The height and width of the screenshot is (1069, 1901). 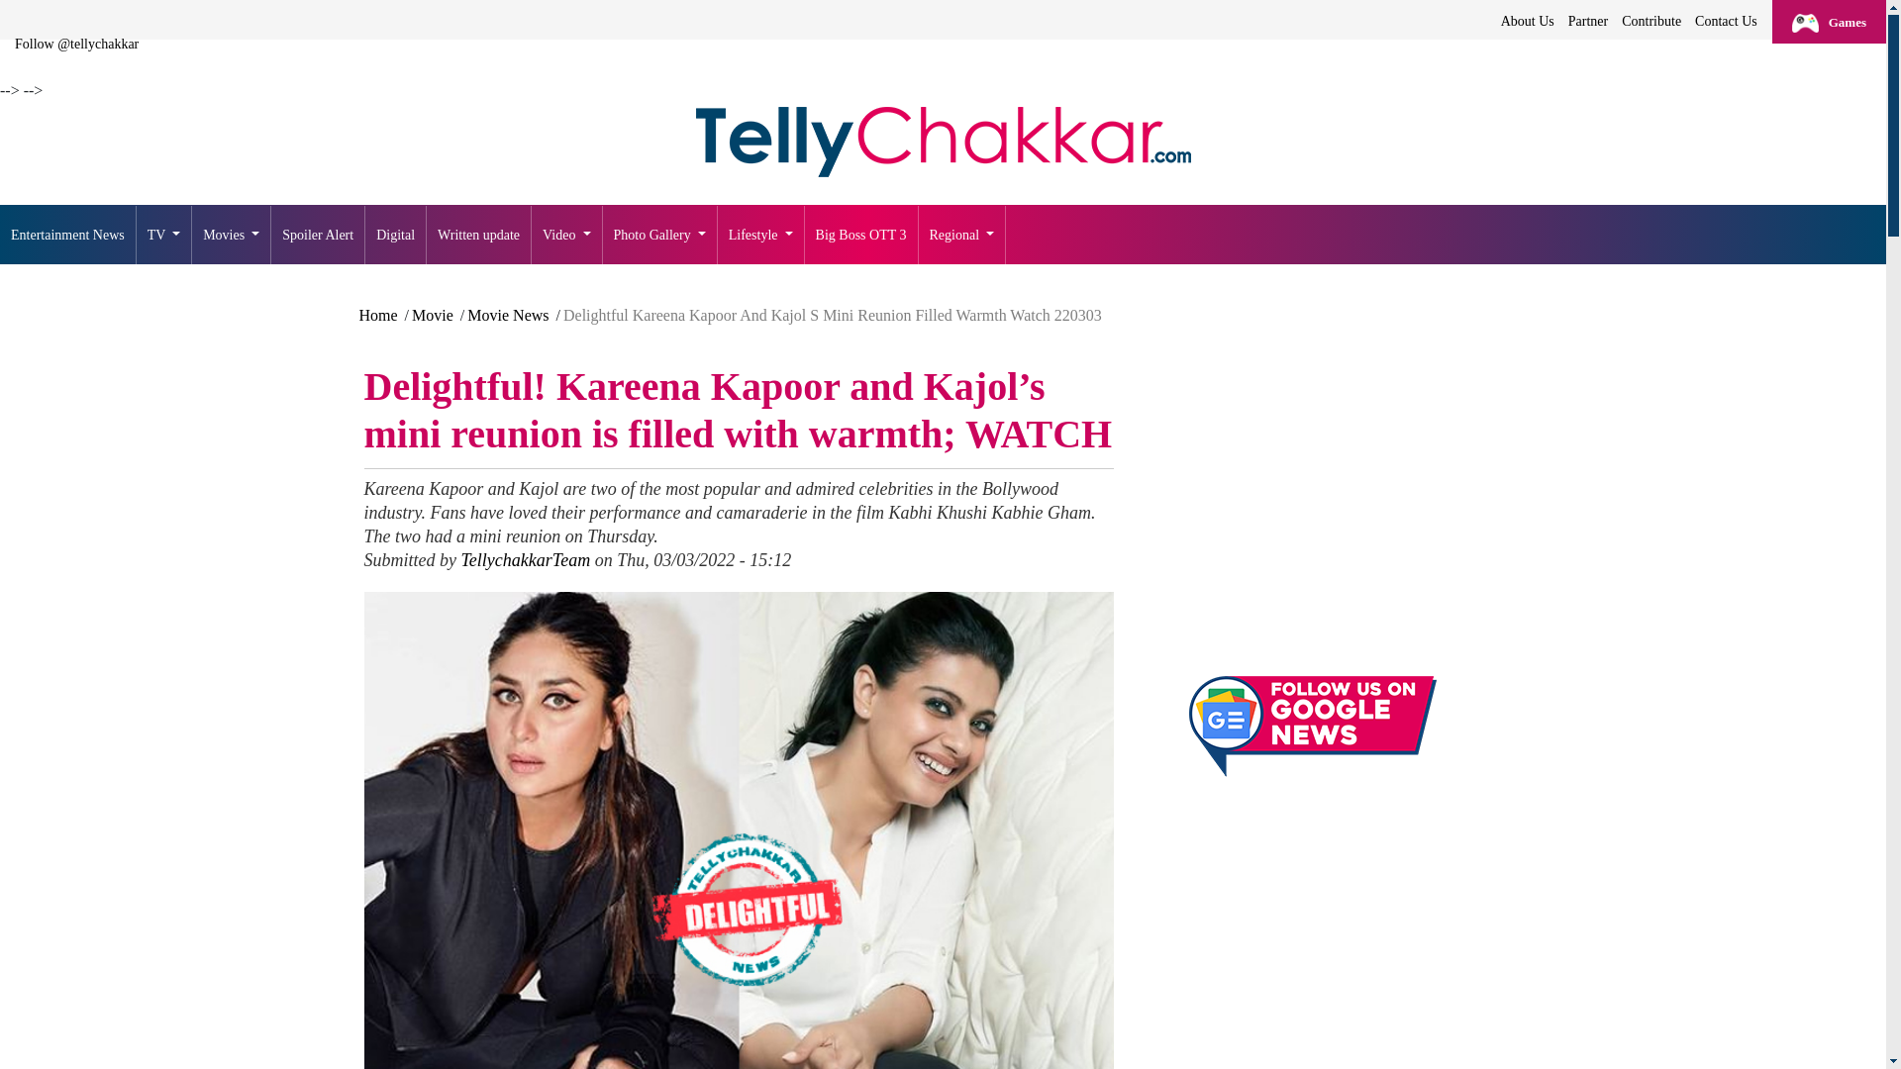 I want to click on Digital, so click(x=395, y=235).